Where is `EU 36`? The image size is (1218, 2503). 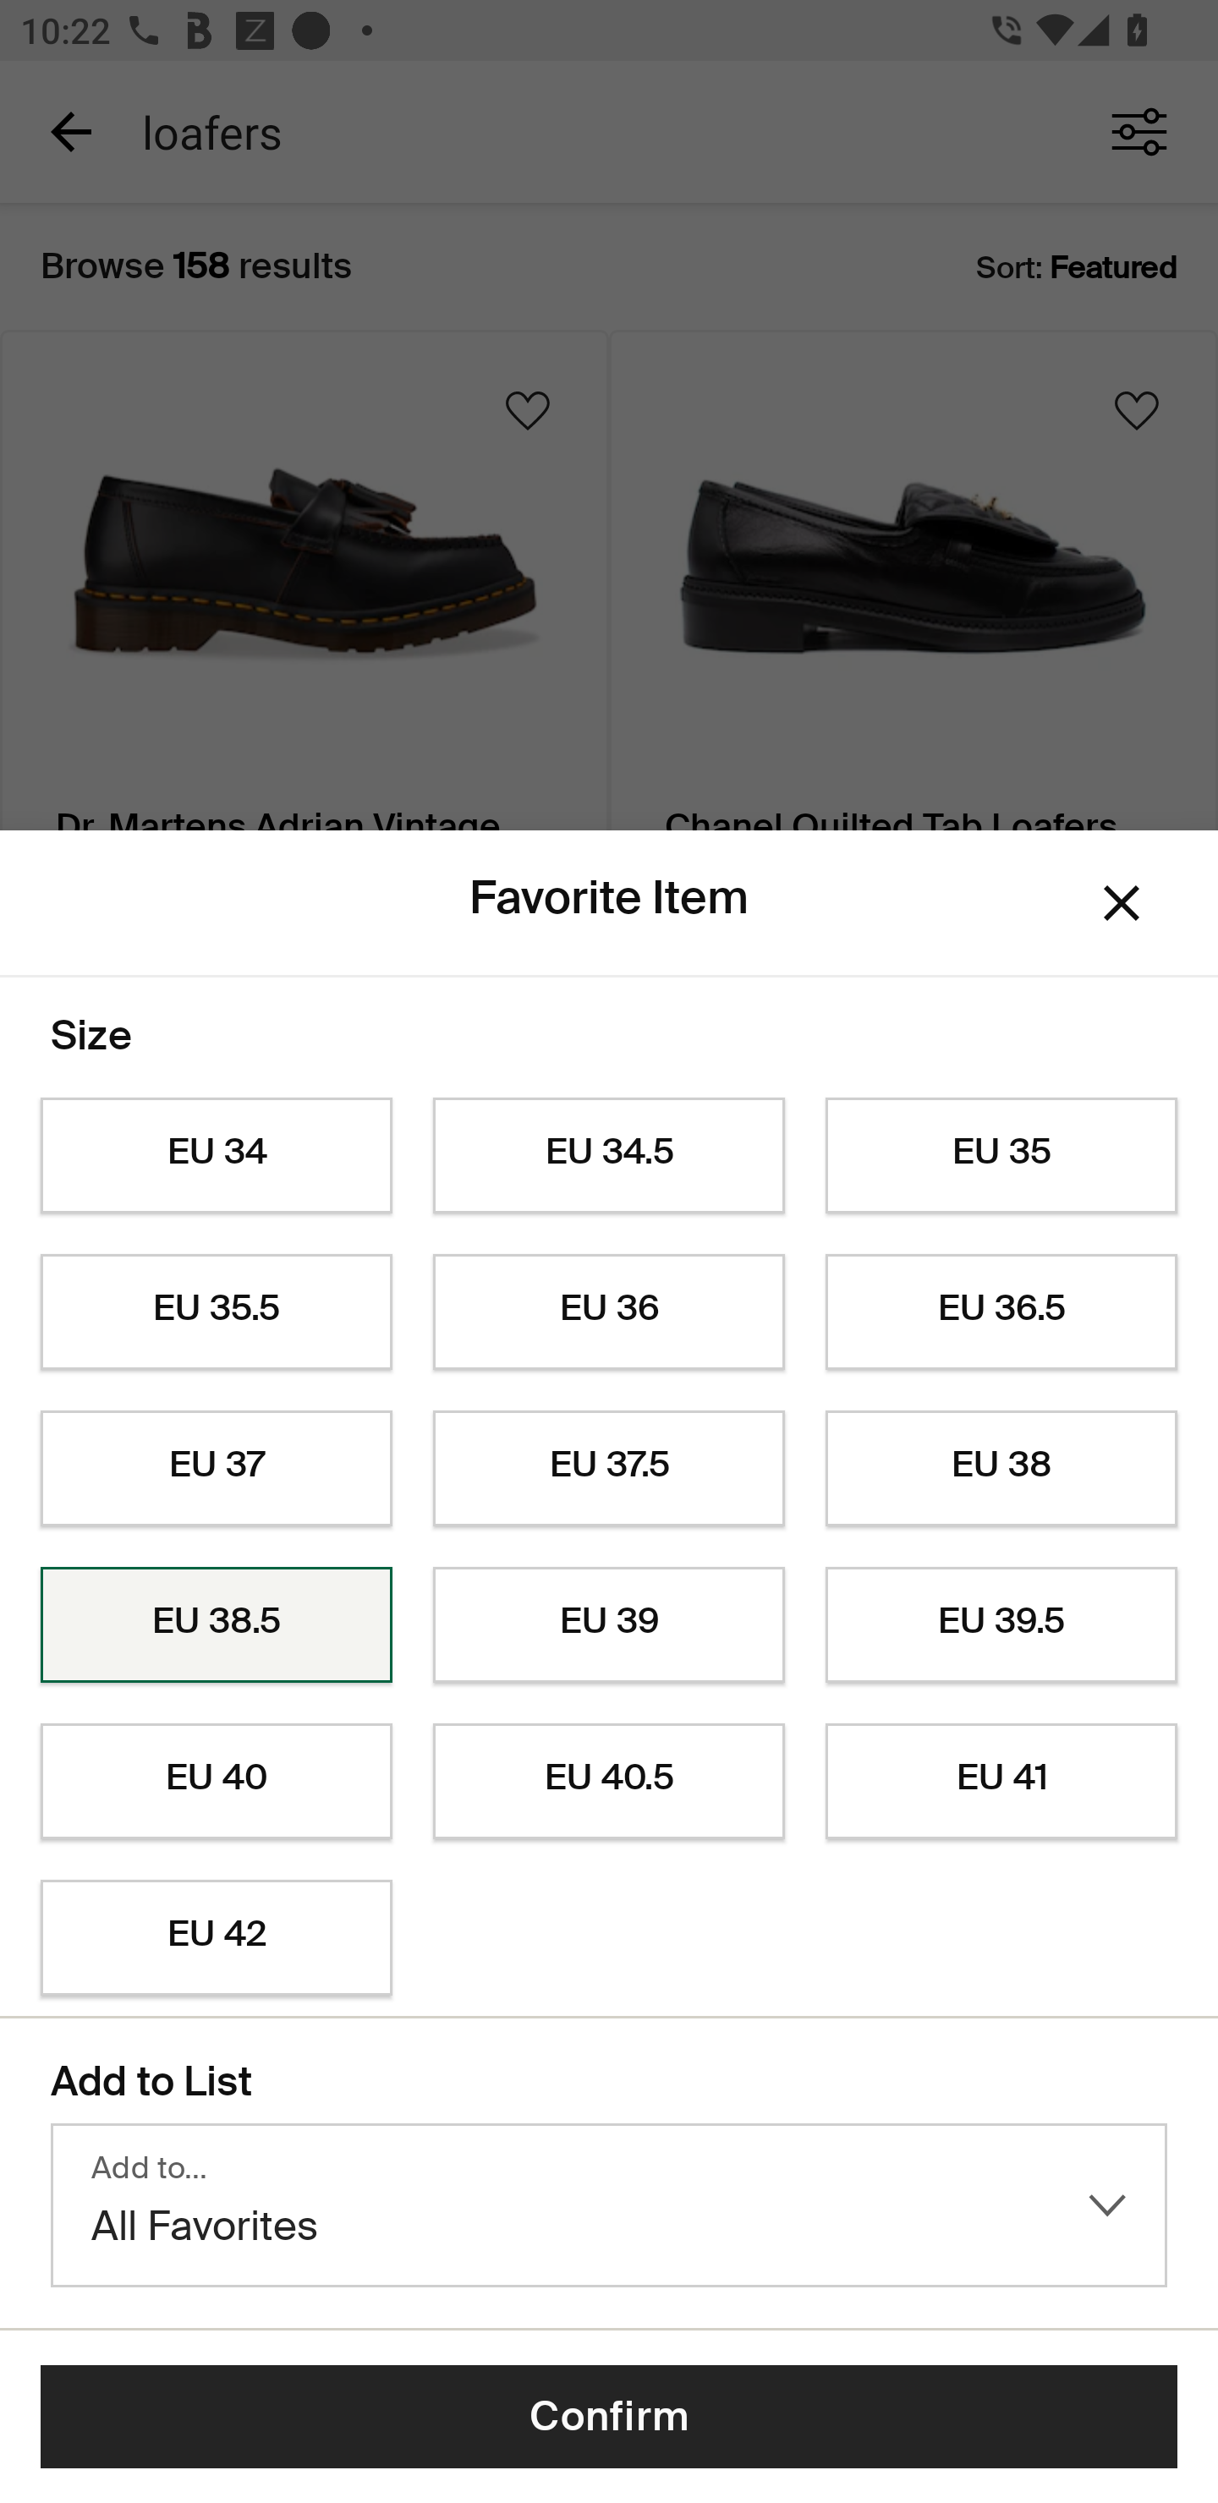
EU 36 is located at coordinates (609, 1312).